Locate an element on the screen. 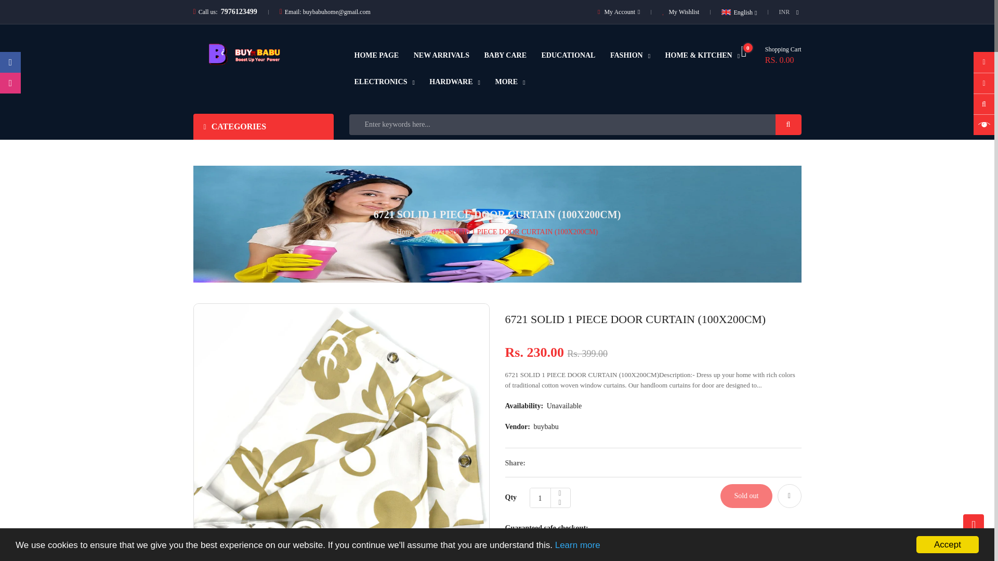 Image resolution: width=998 pixels, height=561 pixels. NEW ARRIVALS is located at coordinates (630, 56).